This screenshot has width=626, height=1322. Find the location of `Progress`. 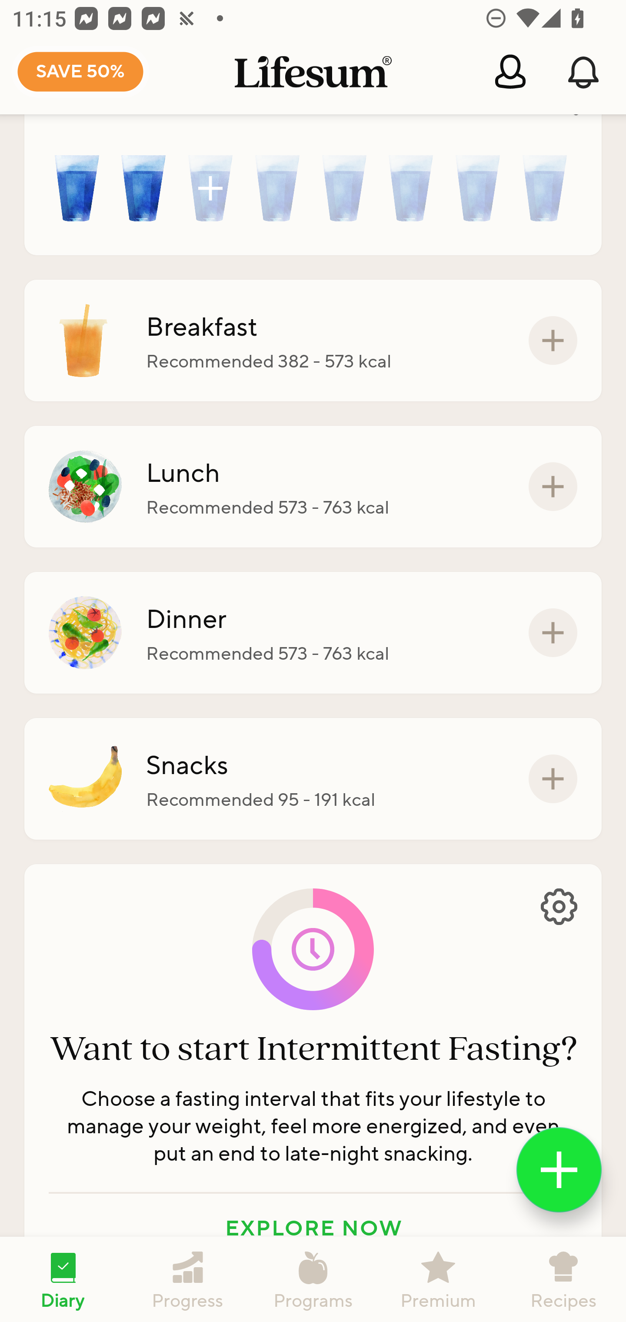

Progress is located at coordinates (188, 1279).